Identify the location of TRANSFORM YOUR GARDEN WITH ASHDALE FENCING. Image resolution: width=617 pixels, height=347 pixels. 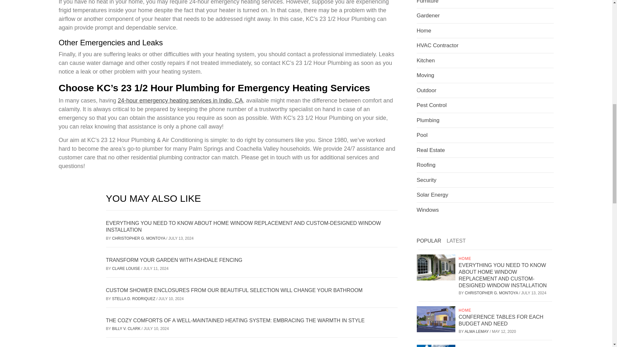
(174, 260).